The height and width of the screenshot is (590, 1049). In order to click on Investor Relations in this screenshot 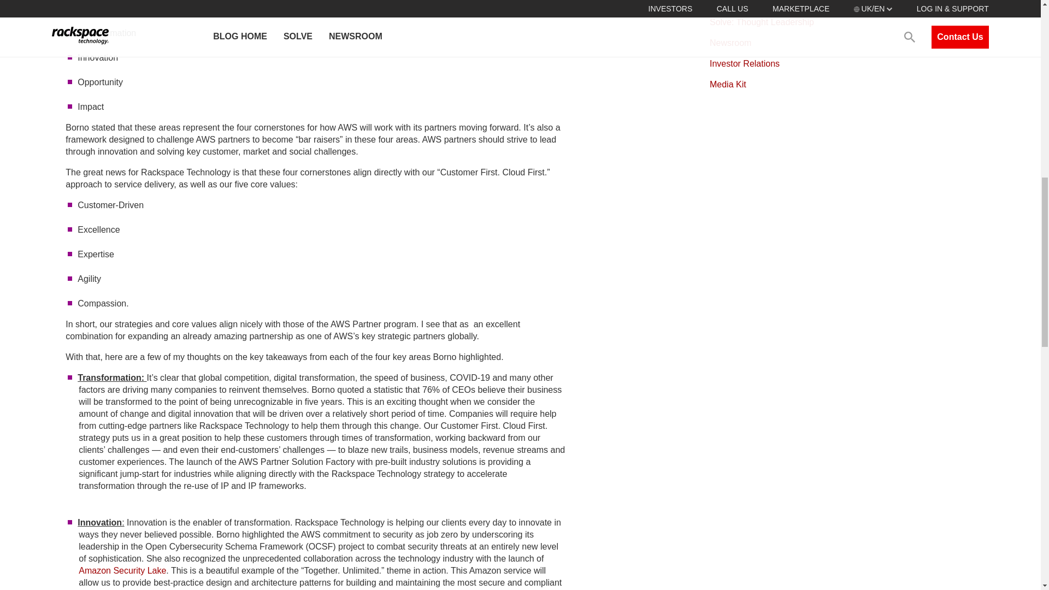, I will do `click(744, 63)`.